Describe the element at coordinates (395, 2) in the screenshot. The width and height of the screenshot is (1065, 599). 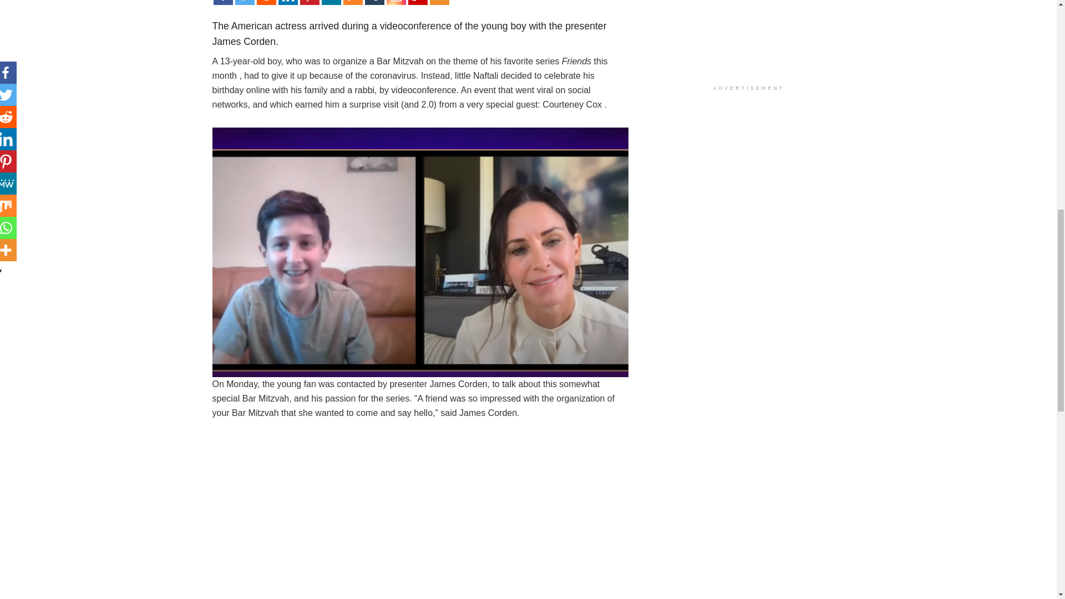
I see `Instagram` at that location.